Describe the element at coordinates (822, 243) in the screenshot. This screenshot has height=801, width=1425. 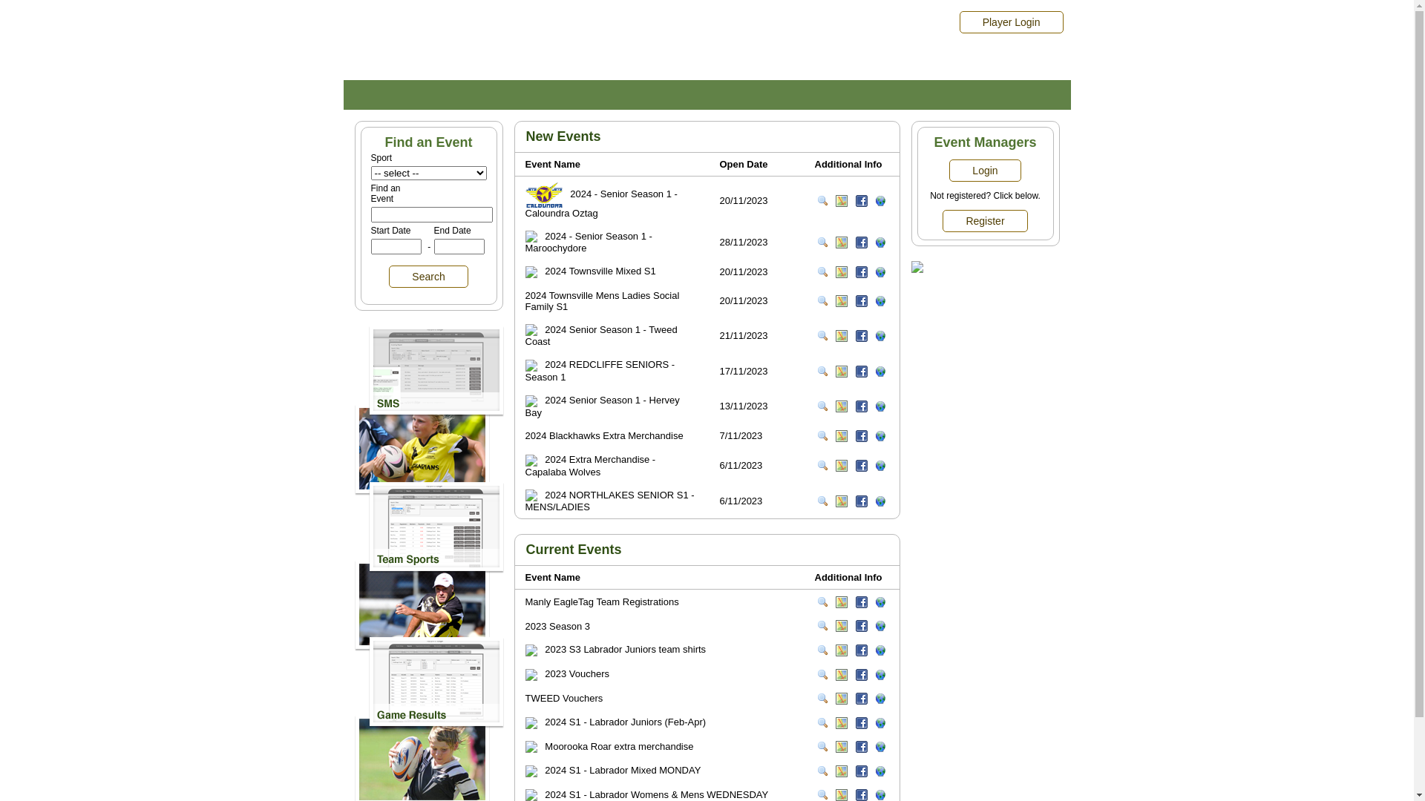
I see `View Event Information` at that location.